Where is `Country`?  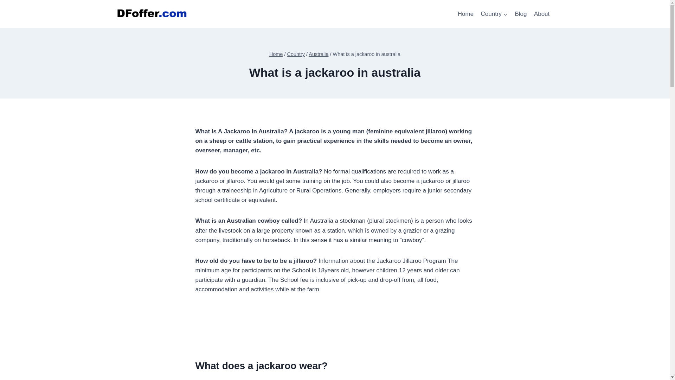 Country is located at coordinates (494, 14).